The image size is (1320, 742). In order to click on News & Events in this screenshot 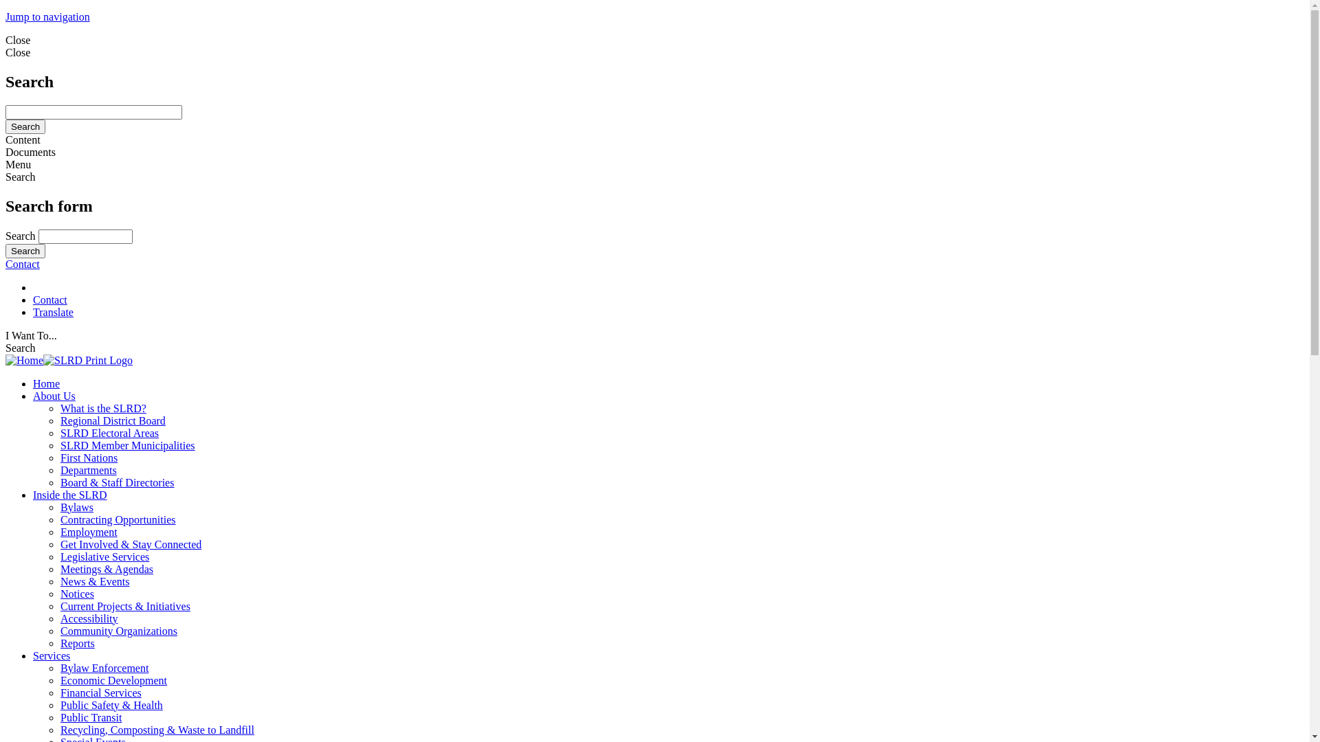, I will do `click(95, 581)`.